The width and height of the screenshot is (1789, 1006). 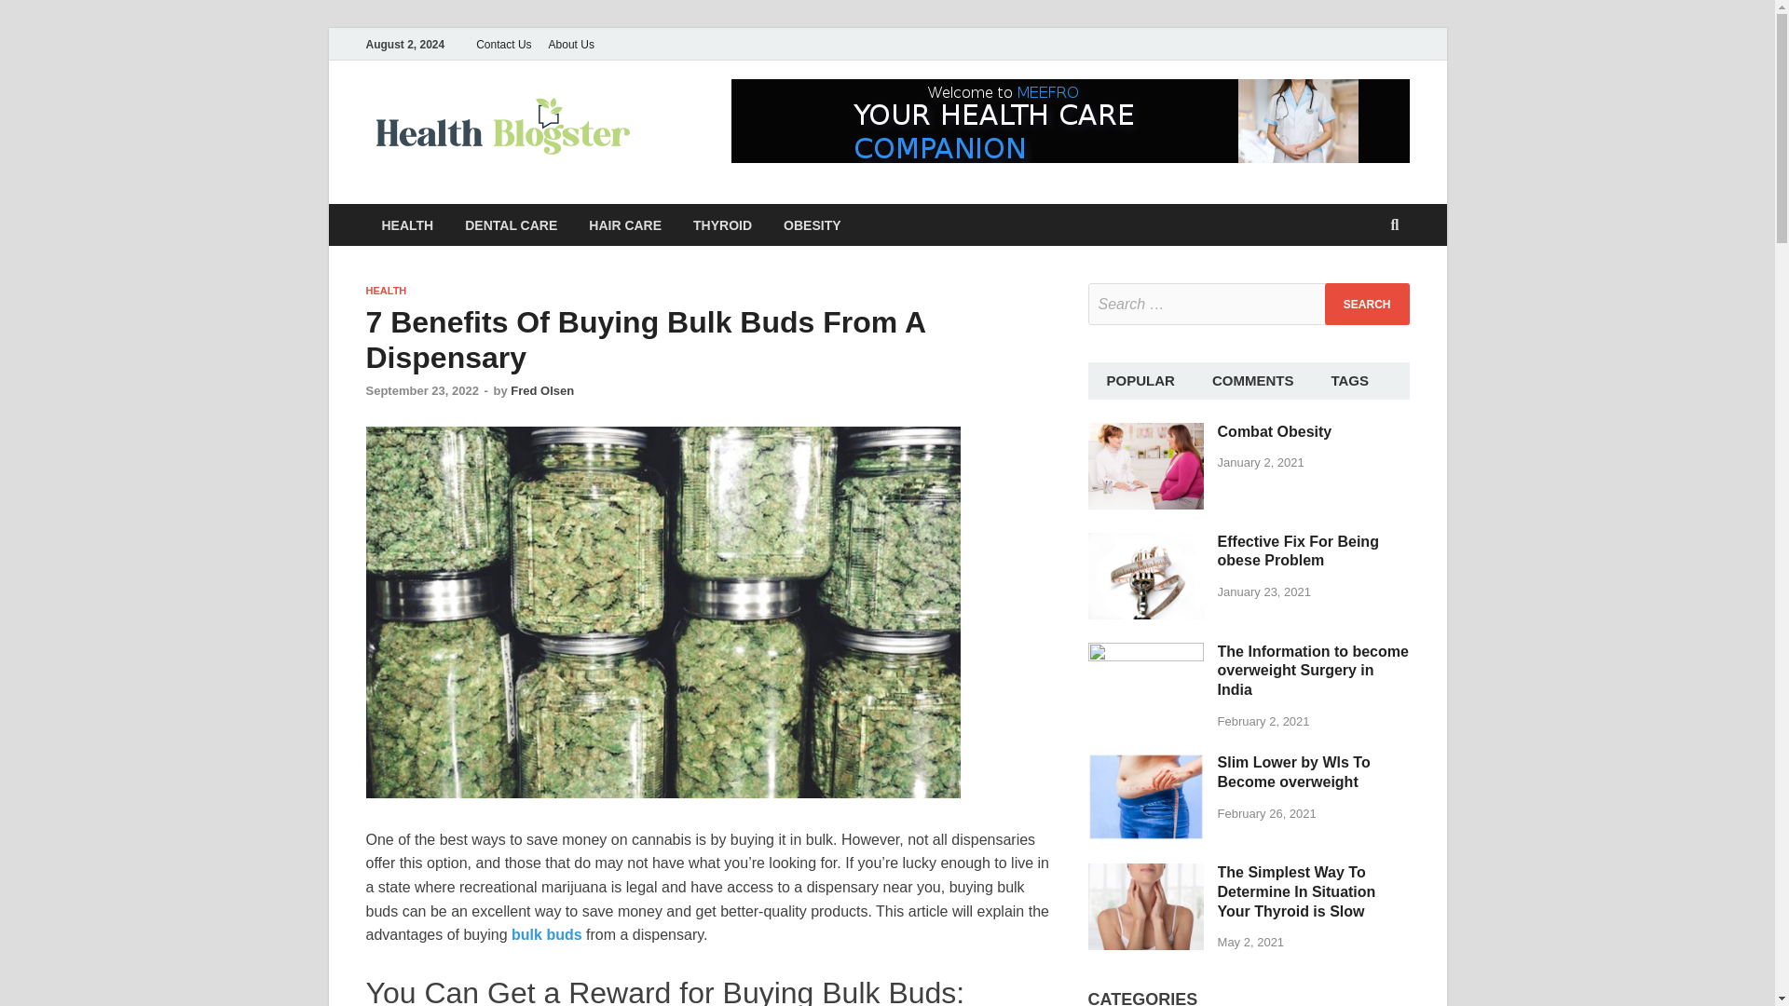 I want to click on Contact Us, so click(x=503, y=44).